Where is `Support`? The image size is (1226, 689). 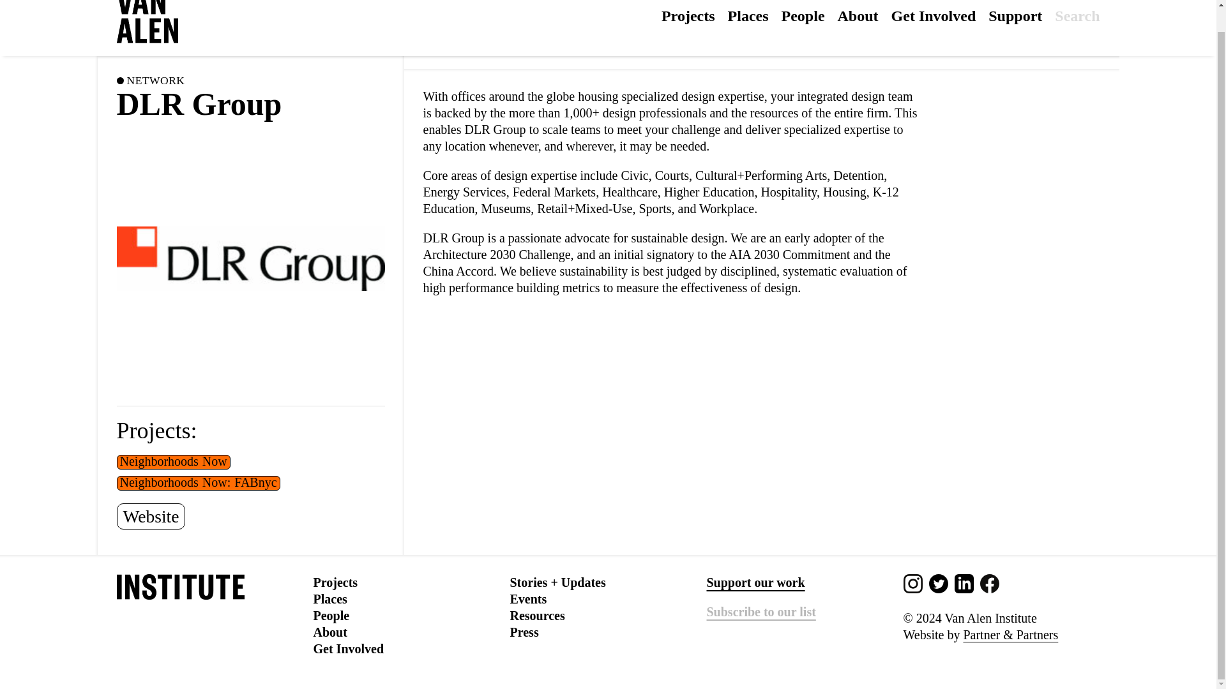 Support is located at coordinates (1015, 15).